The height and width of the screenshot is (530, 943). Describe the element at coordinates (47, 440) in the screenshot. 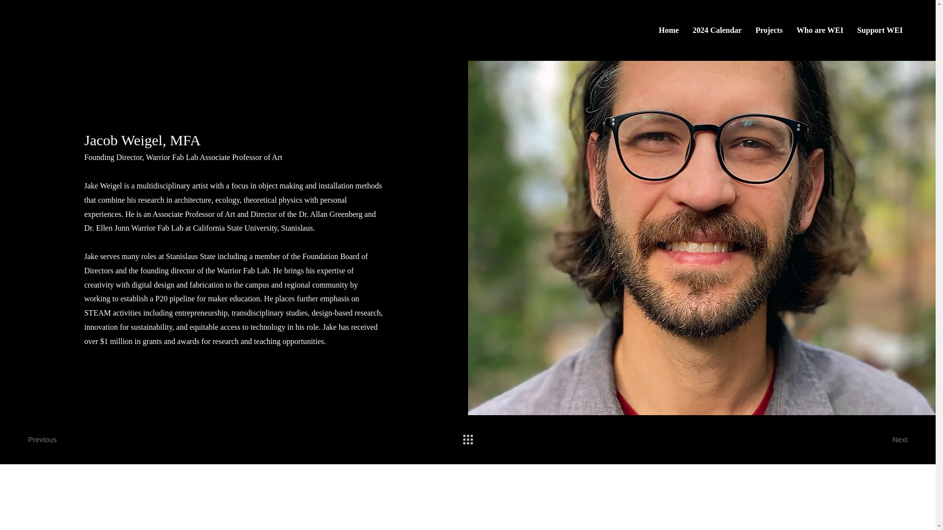

I see `Support WEI` at that location.